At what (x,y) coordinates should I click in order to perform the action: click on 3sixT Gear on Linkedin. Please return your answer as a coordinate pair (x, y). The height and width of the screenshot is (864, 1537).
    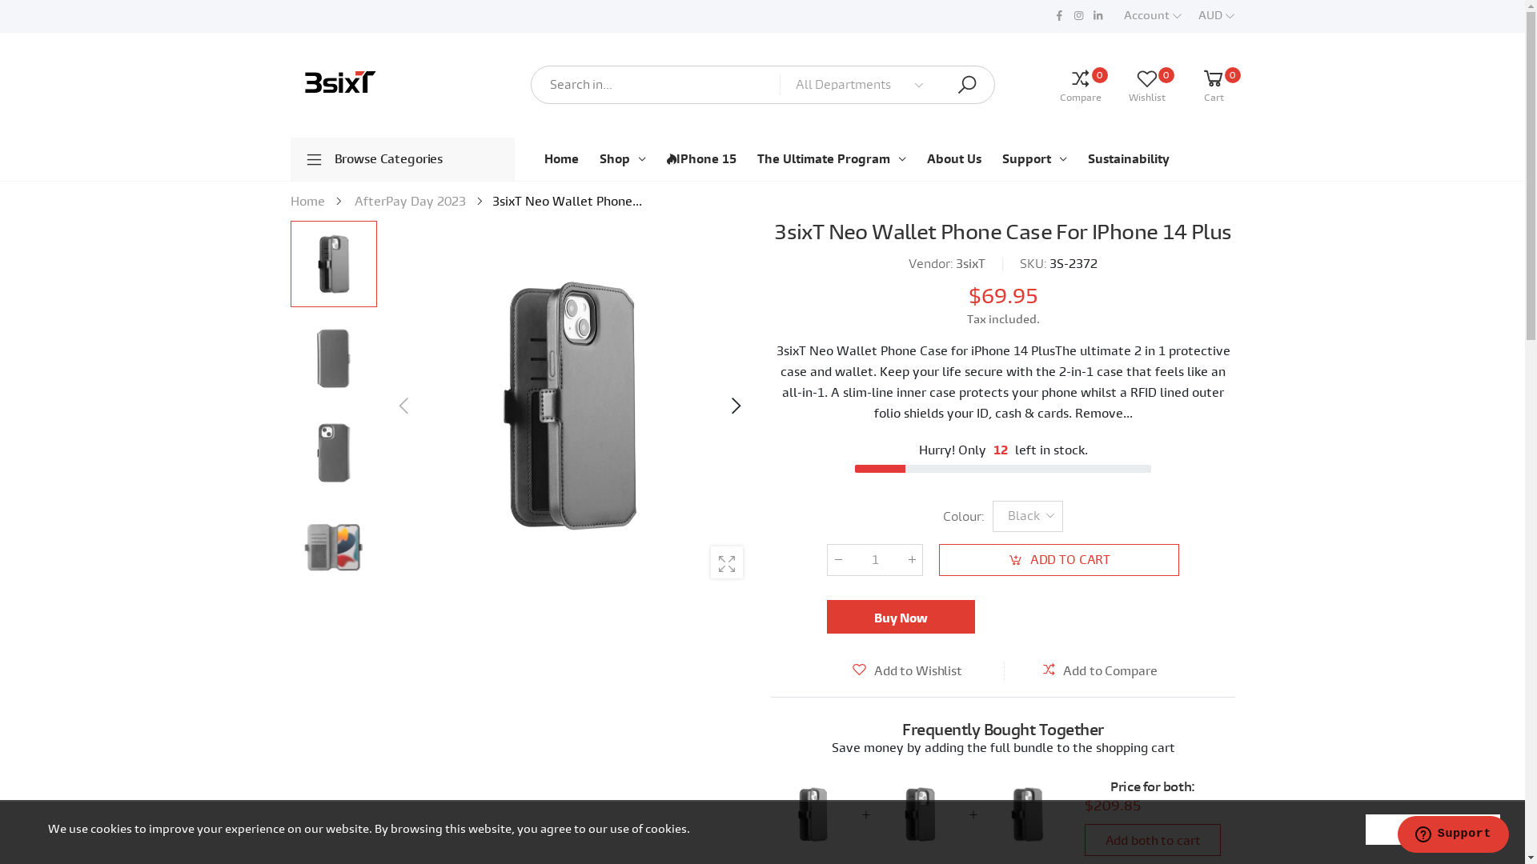
    Looking at the image, I should click on (1098, 16).